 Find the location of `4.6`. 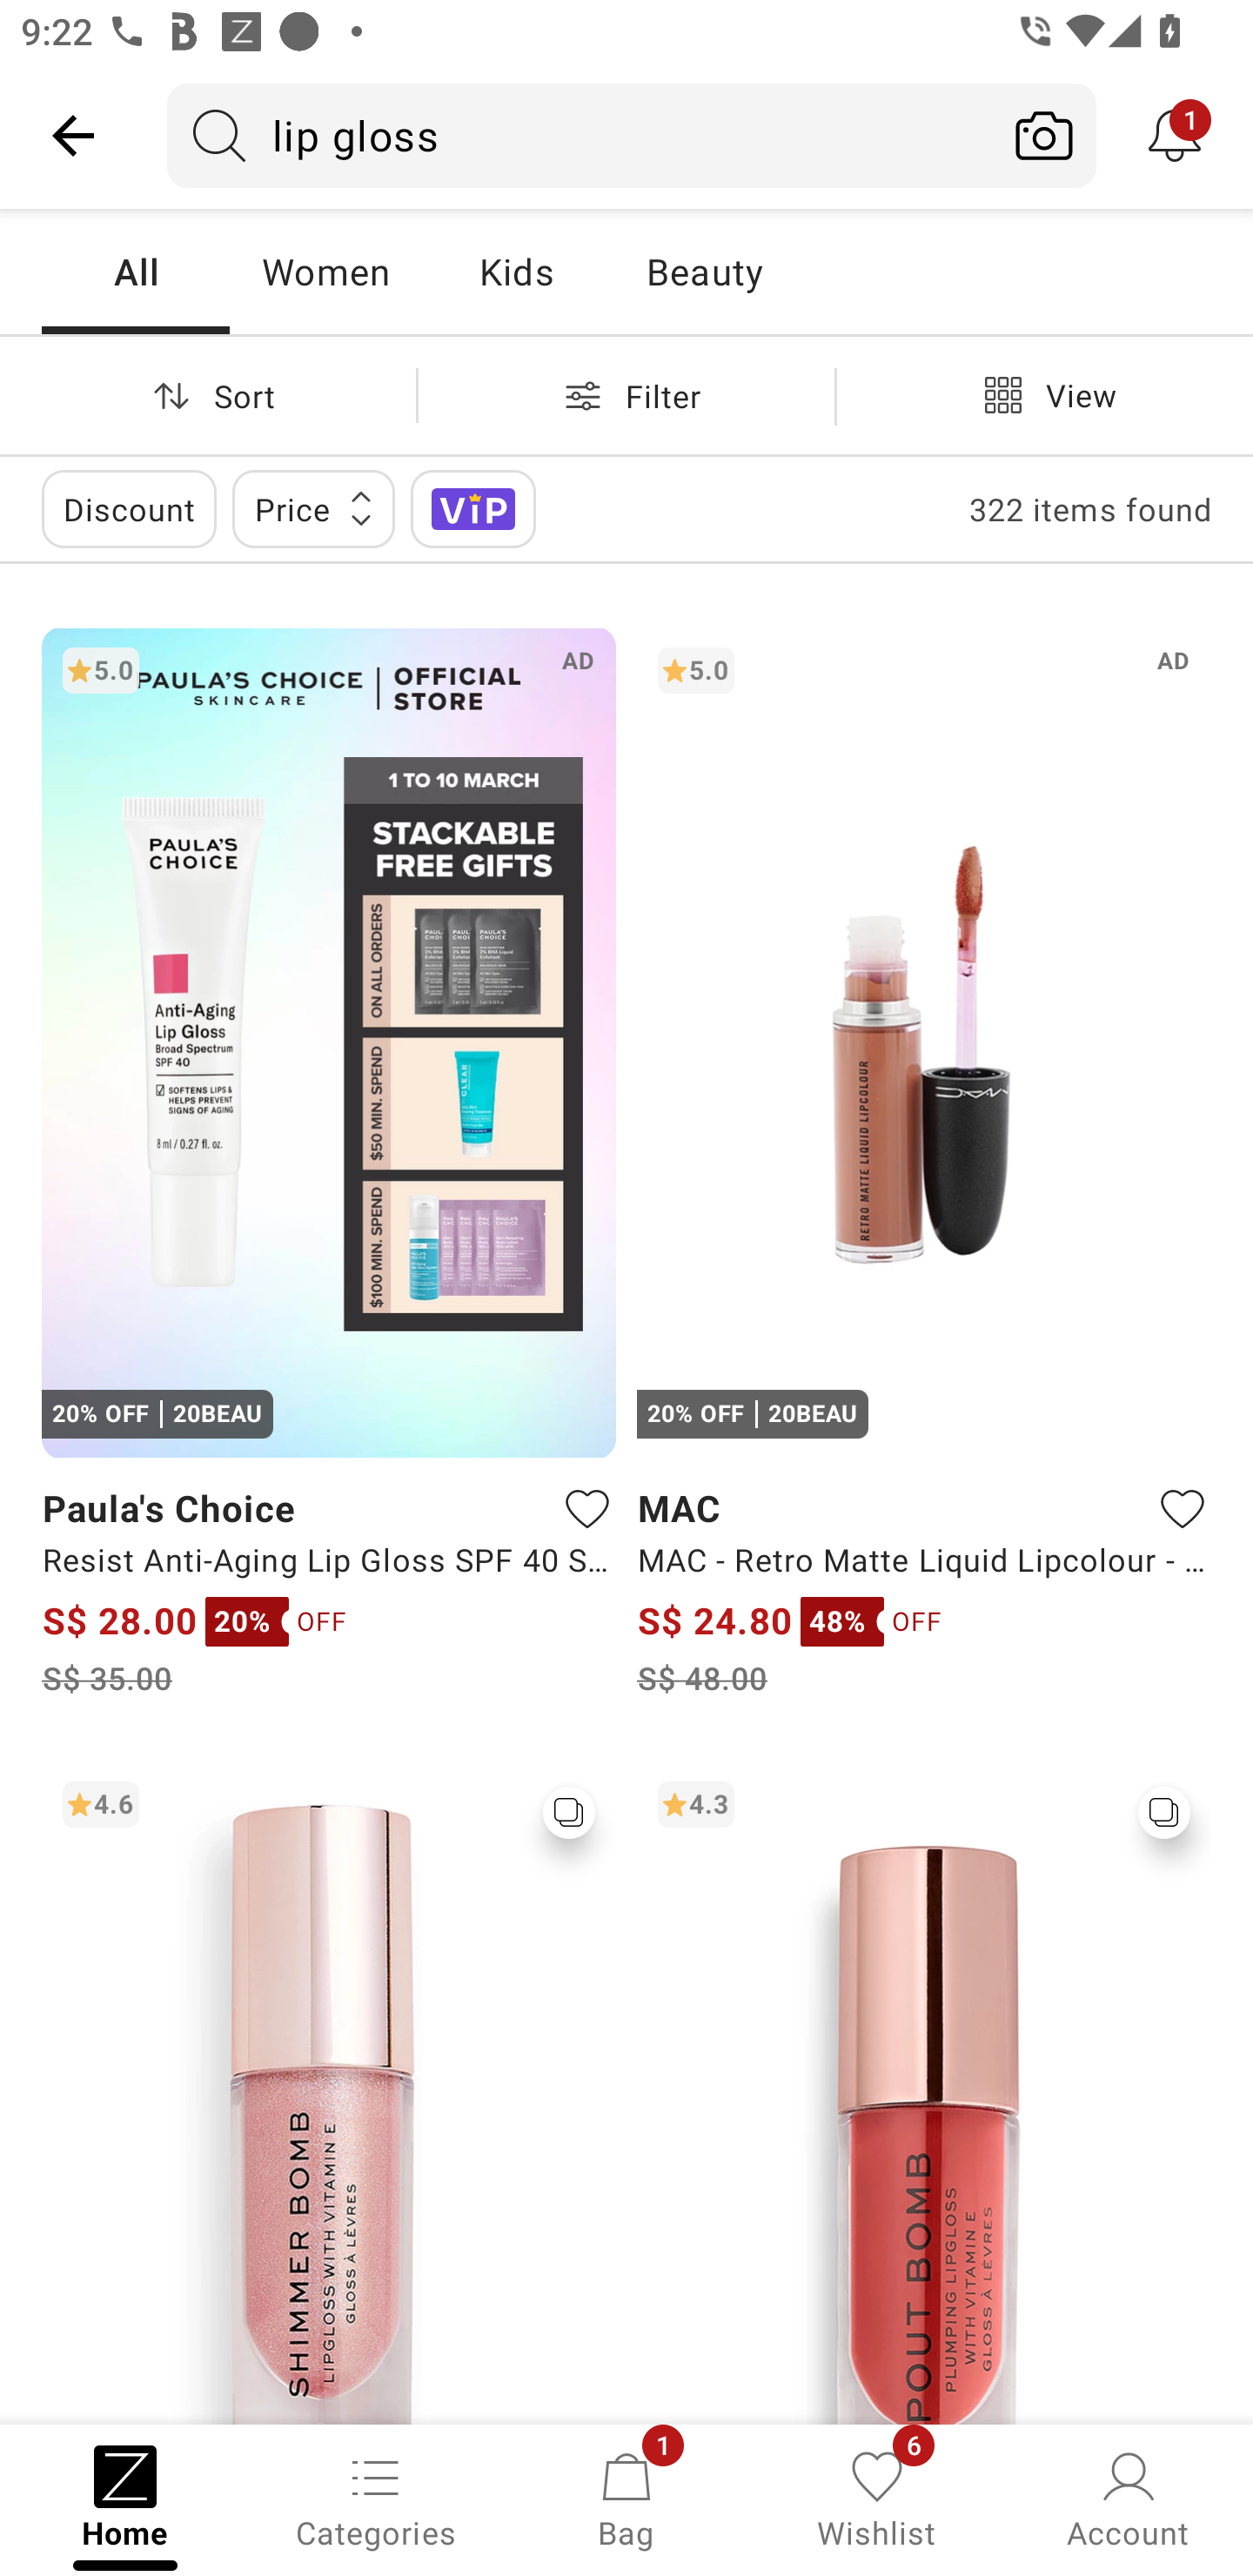

4.6 is located at coordinates (329, 2091).